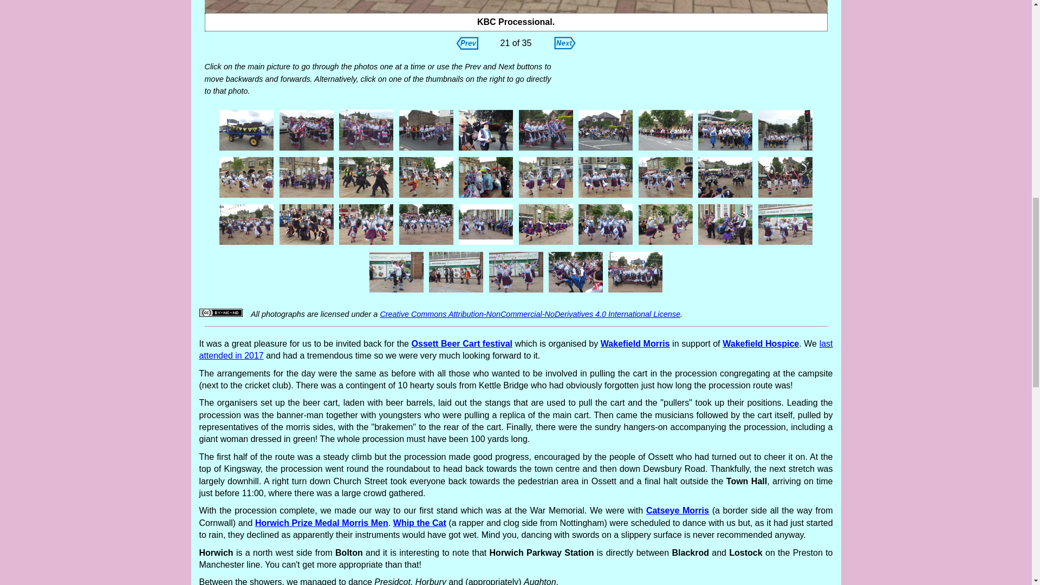 This screenshot has width=1040, height=585. I want to click on The Kettle Bridge band and friends., so click(306, 196).